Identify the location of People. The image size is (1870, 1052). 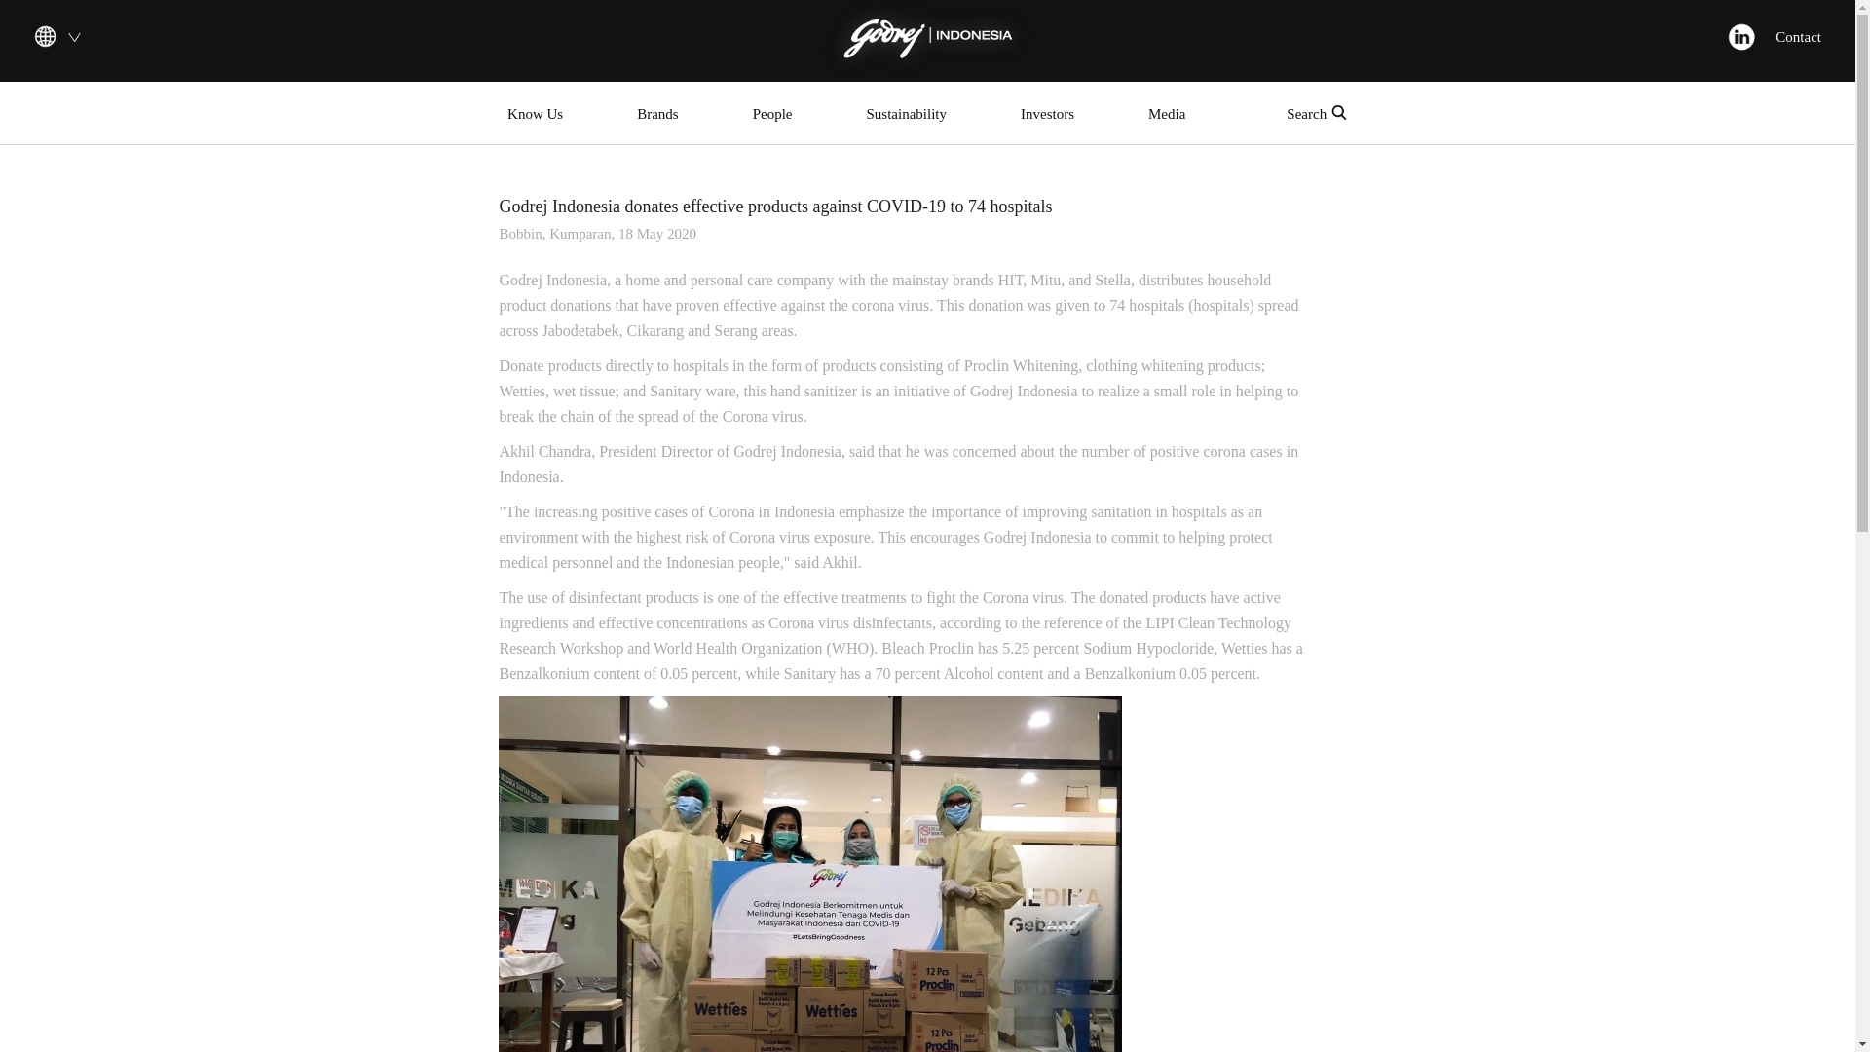
(773, 117).